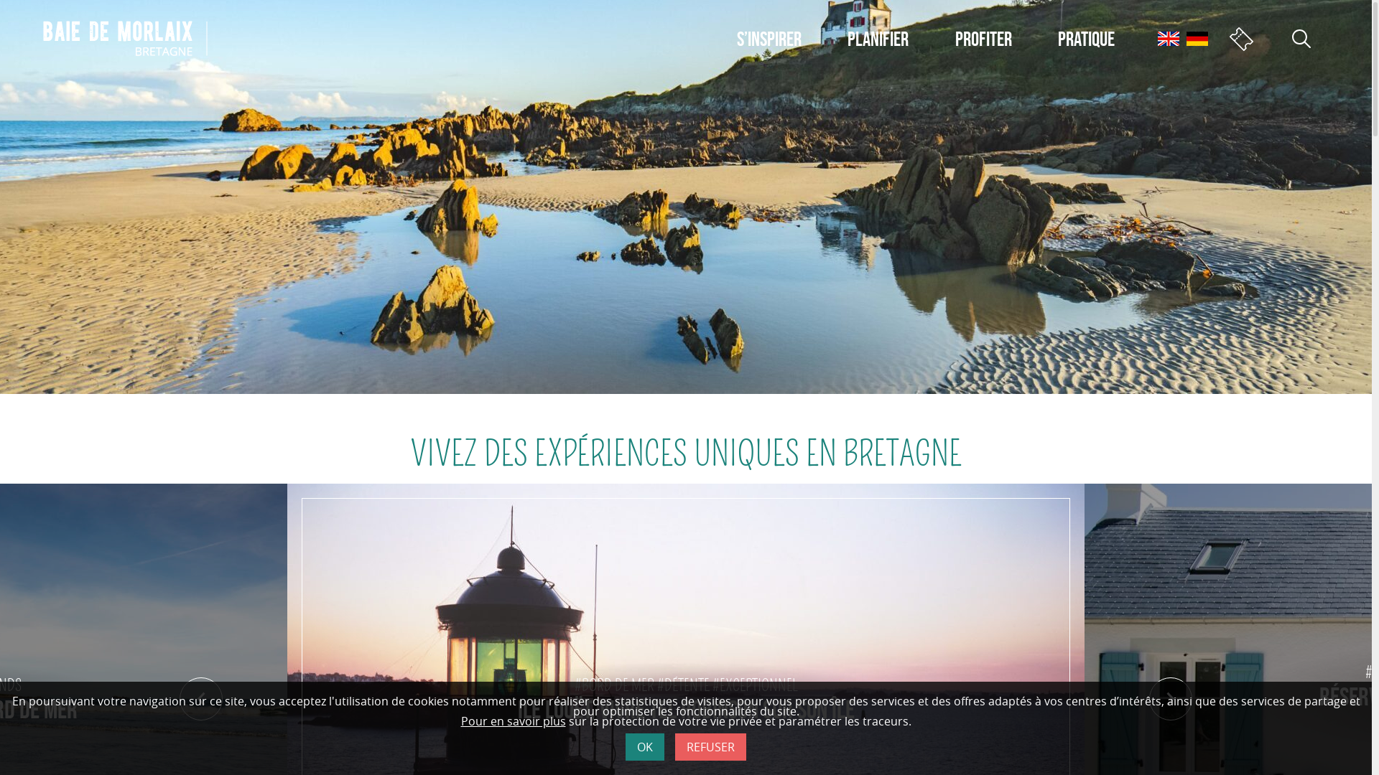 Image resolution: width=1379 pixels, height=775 pixels. What do you see at coordinates (1171, 700) in the screenshot?
I see `Next` at bounding box center [1171, 700].